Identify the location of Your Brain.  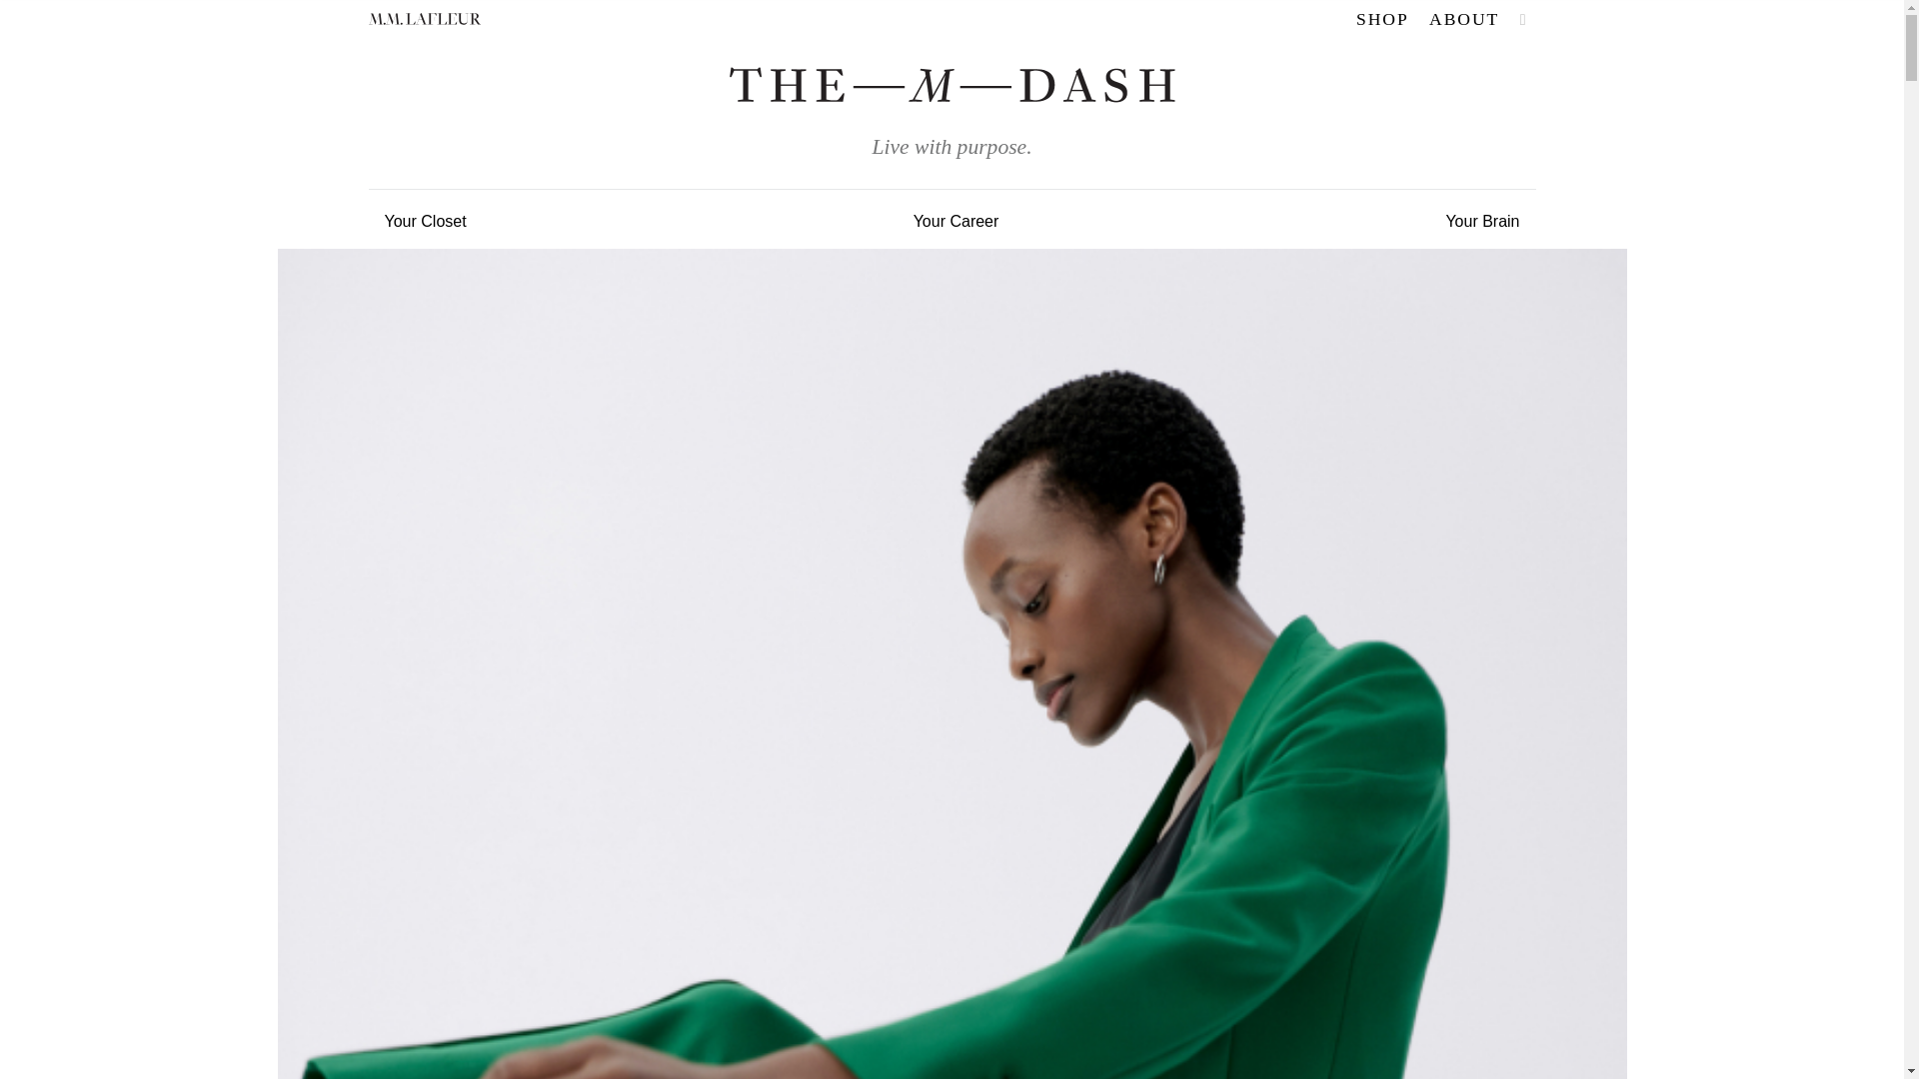
(1482, 219).